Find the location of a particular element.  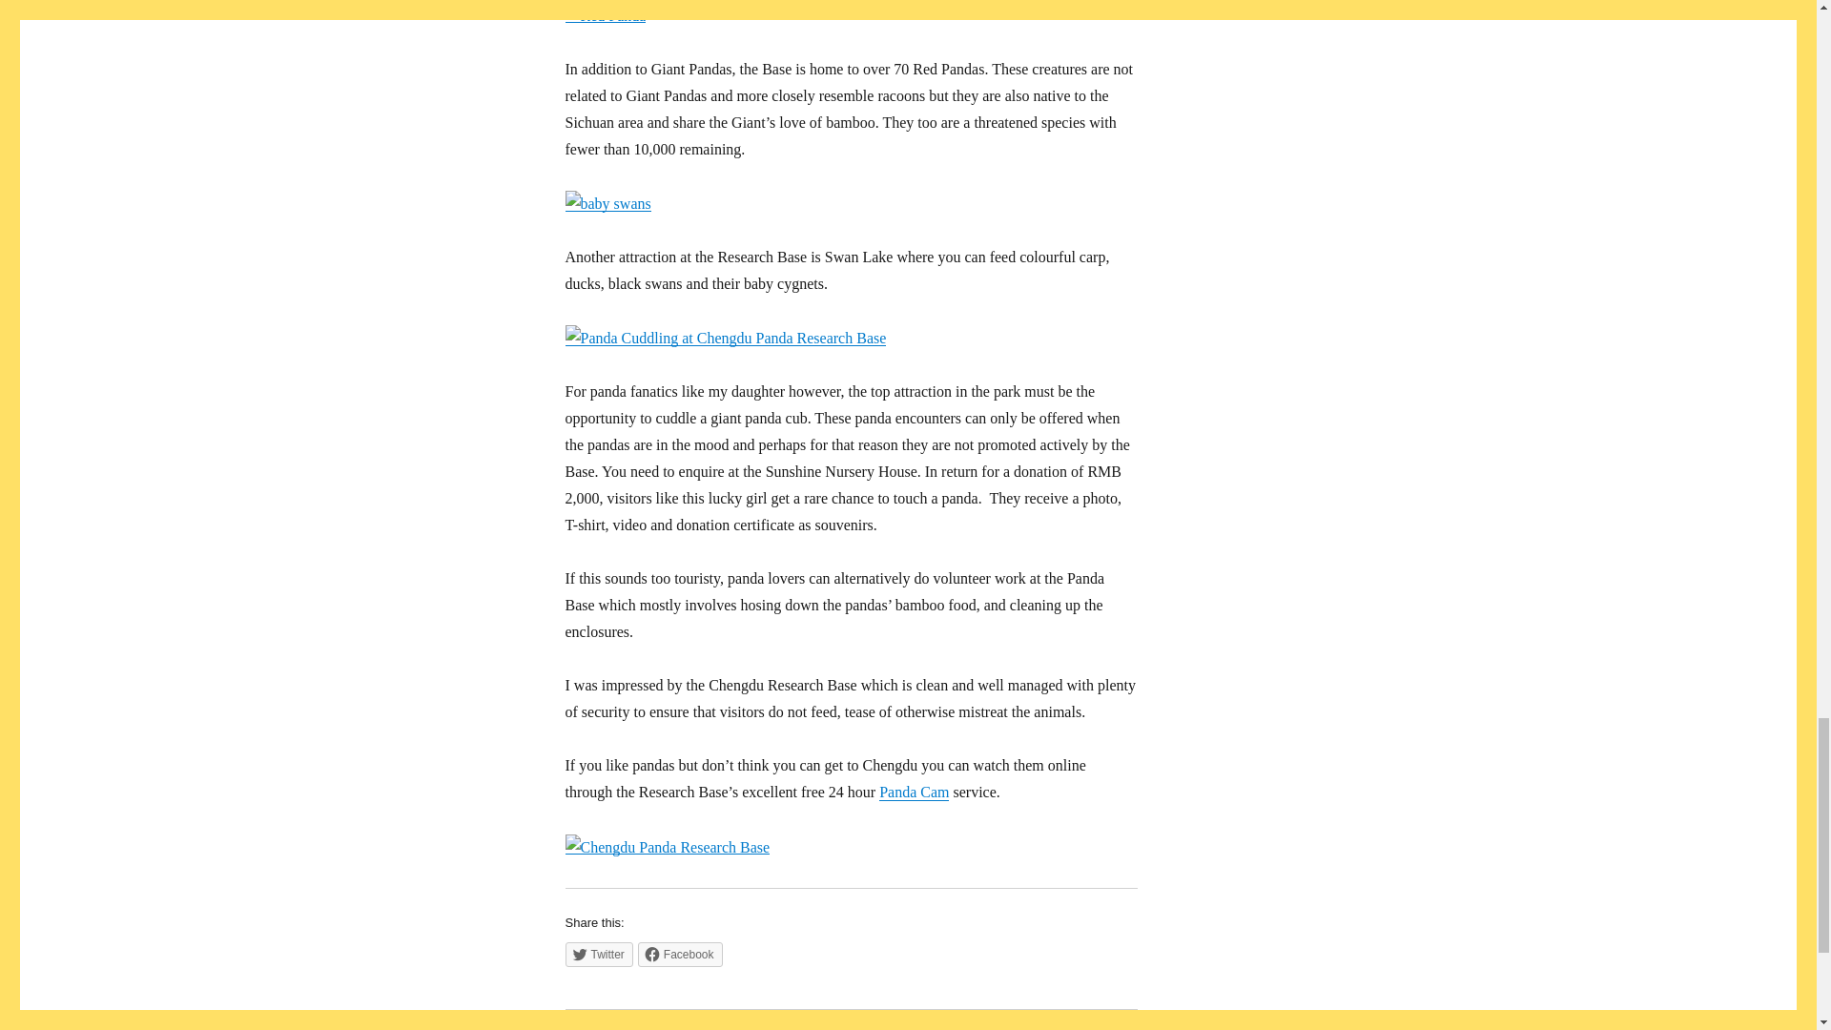

Click to share on Facebook is located at coordinates (680, 955).